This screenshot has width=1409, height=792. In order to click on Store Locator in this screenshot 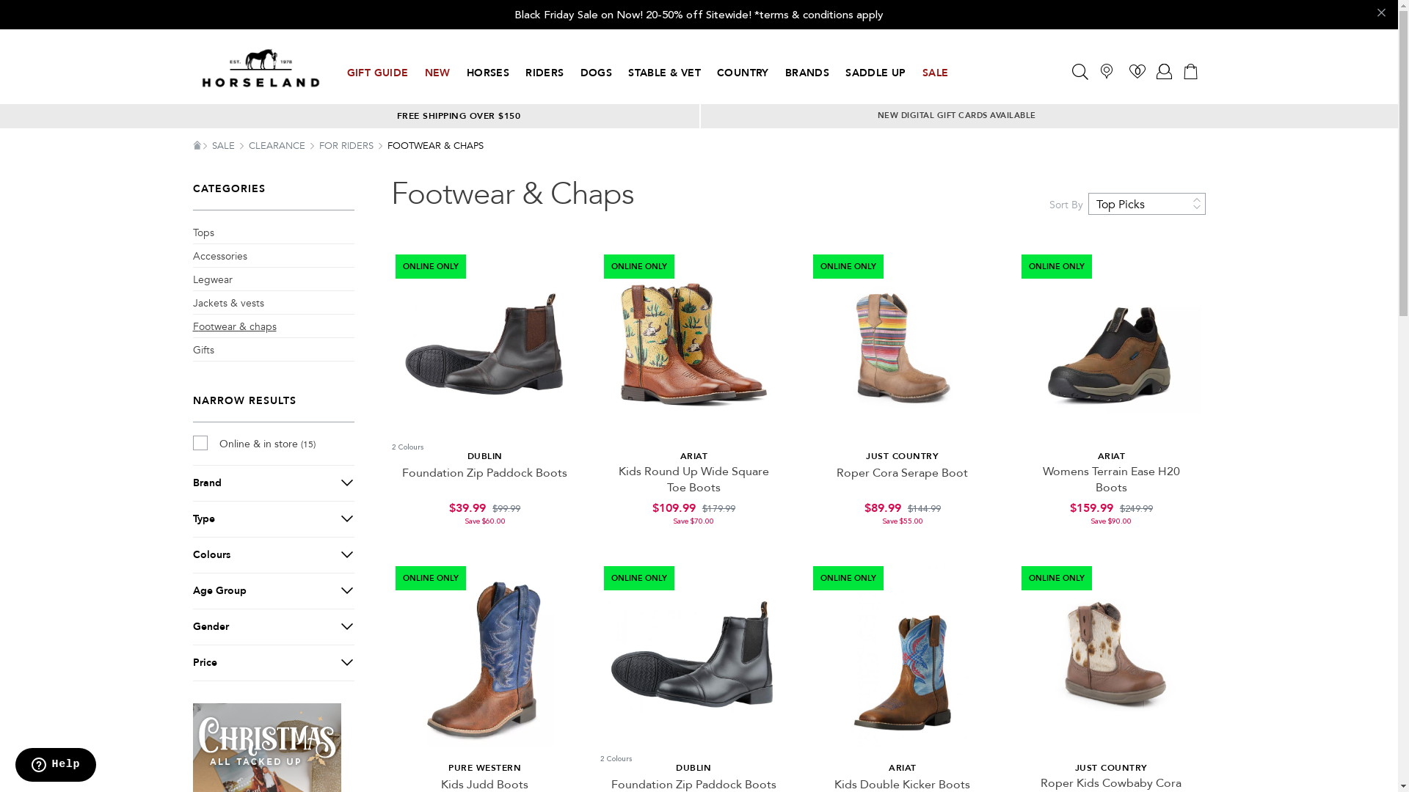, I will do `click(1107, 70)`.